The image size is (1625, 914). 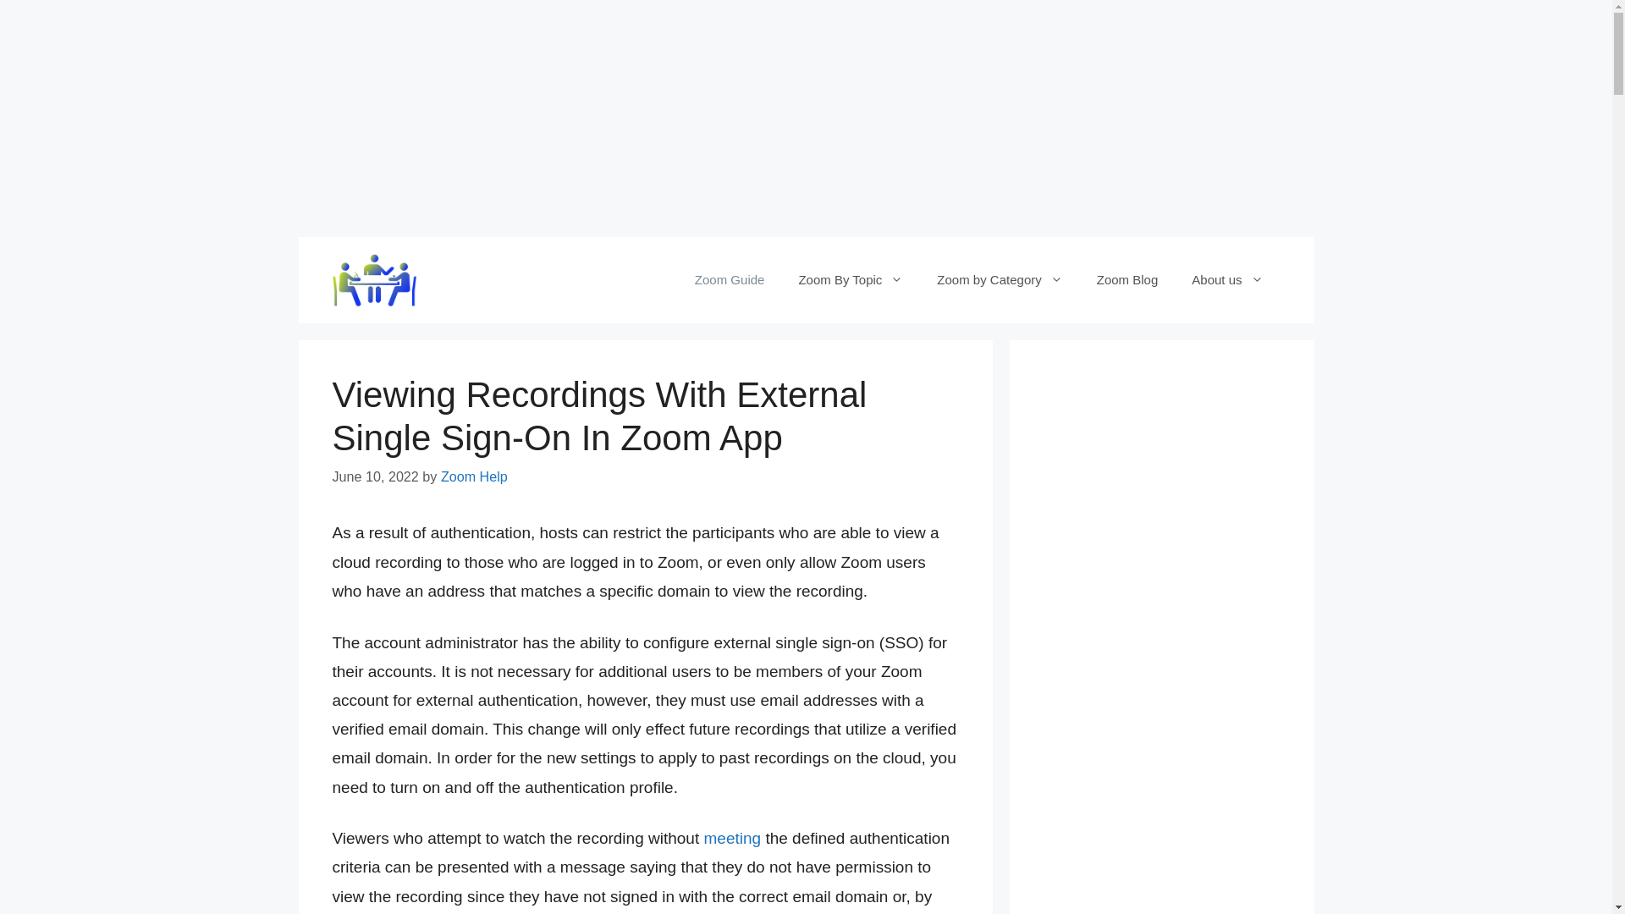 What do you see at coordinates (730, 279) in the screenshot?
I see `Zoom Guide` at bounding box center [730, 279].